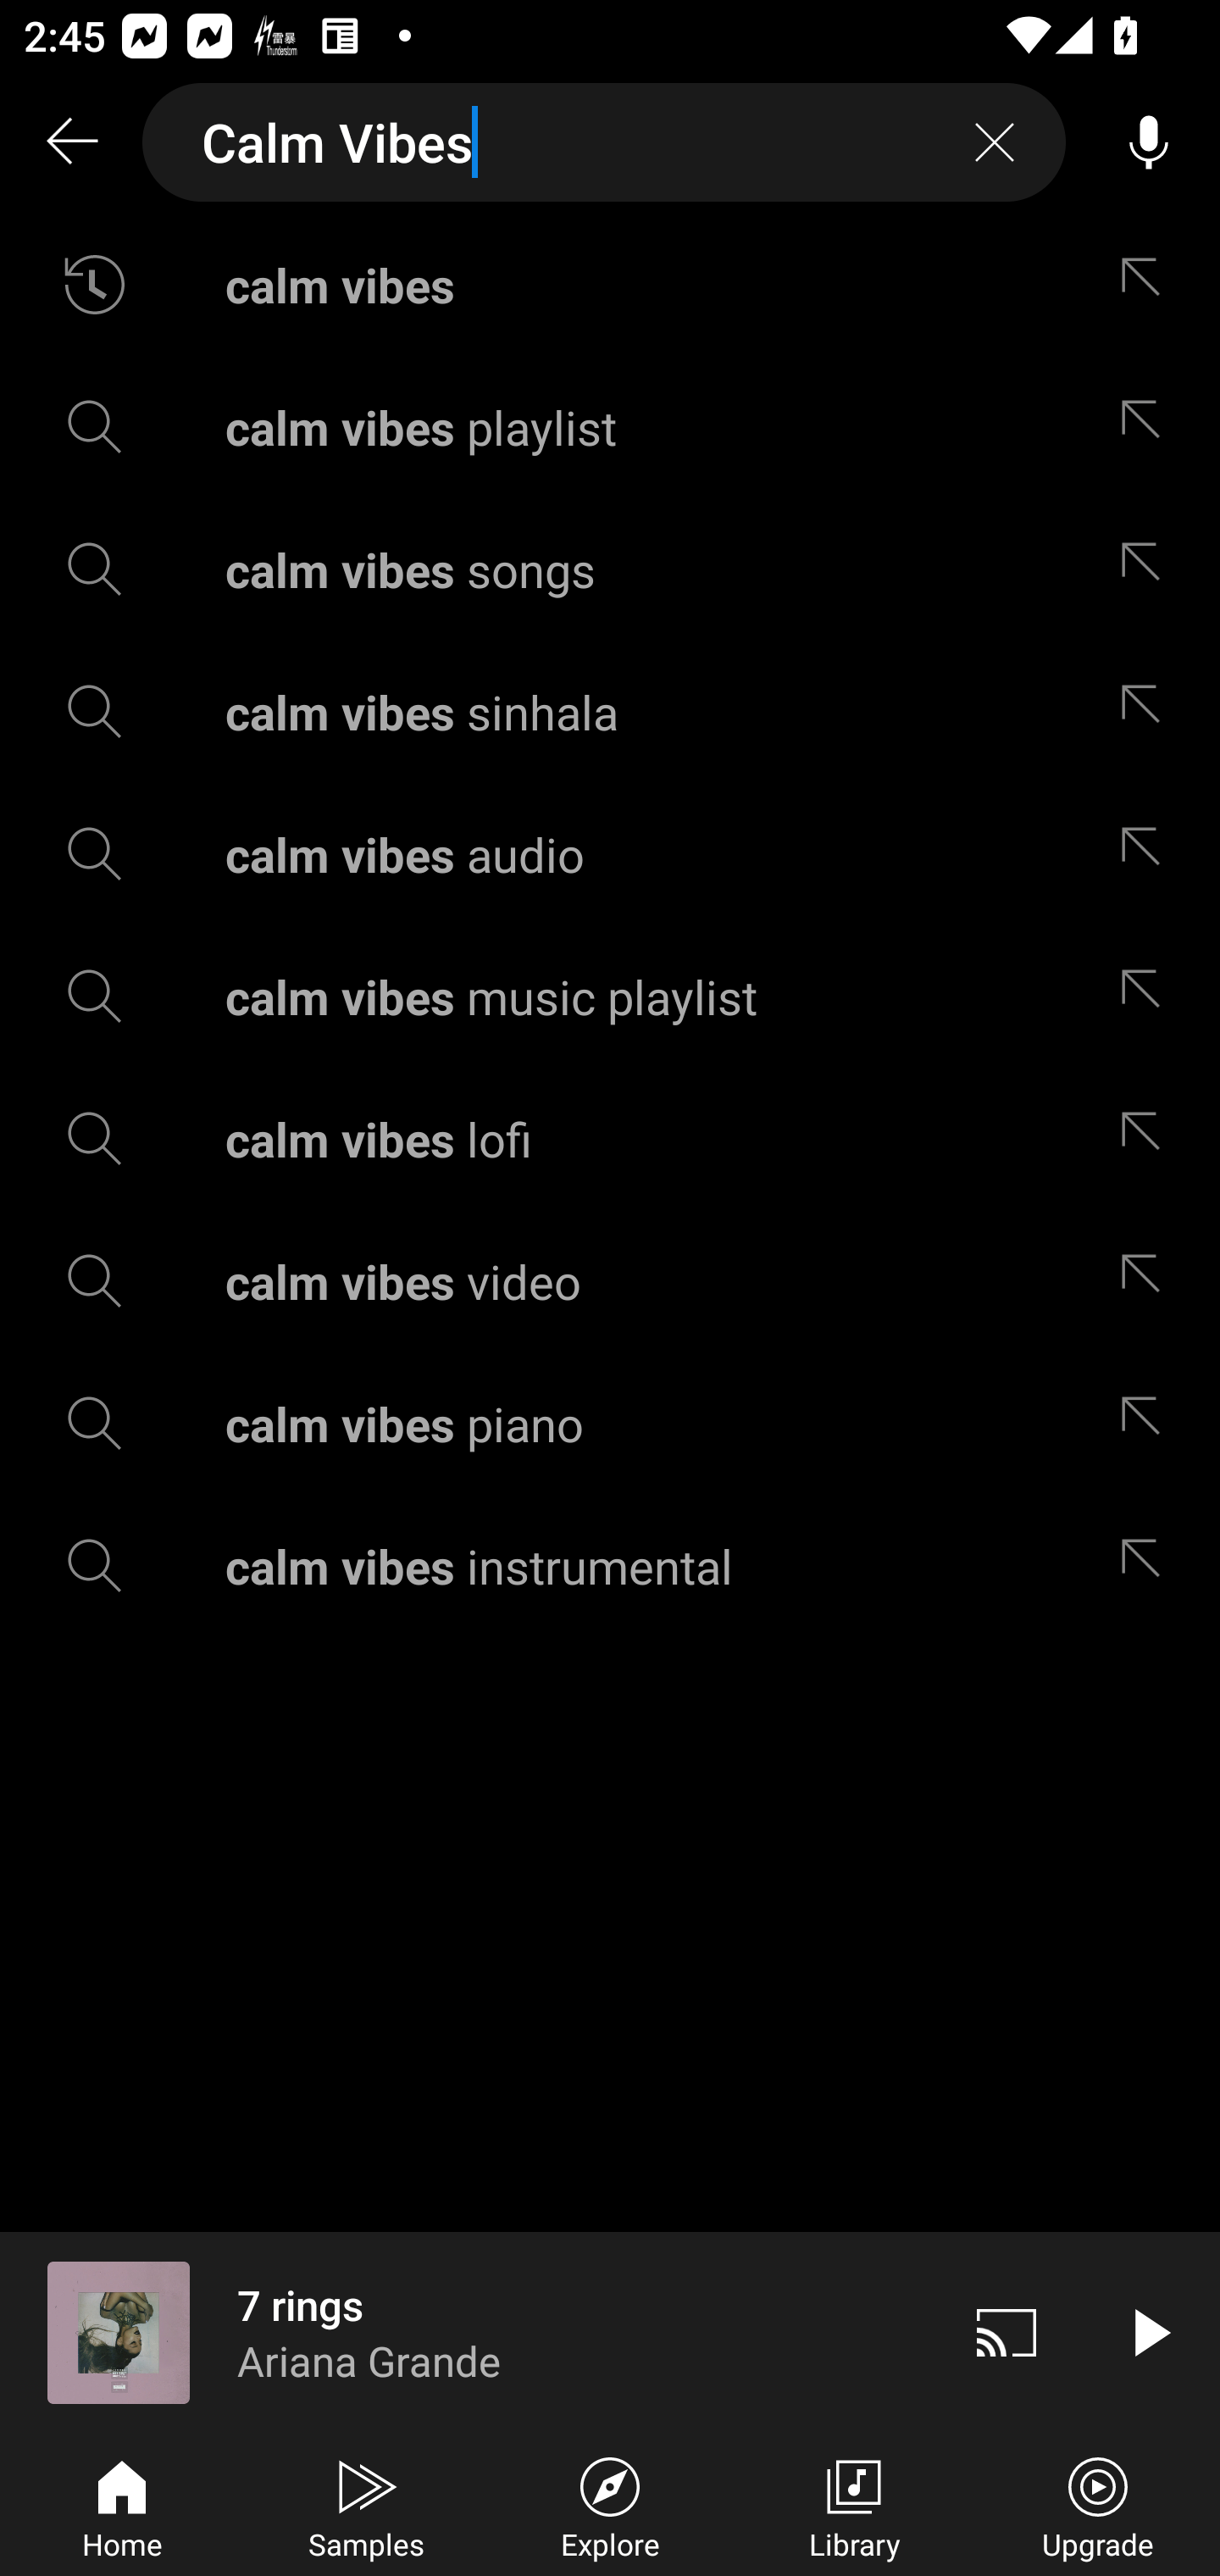 This screenshot has height=2576, width=1220. What do you see at coordinates (1098, 2505) in the screenshot?
I see `Upgrade` at bounding box center [1098, 2505].